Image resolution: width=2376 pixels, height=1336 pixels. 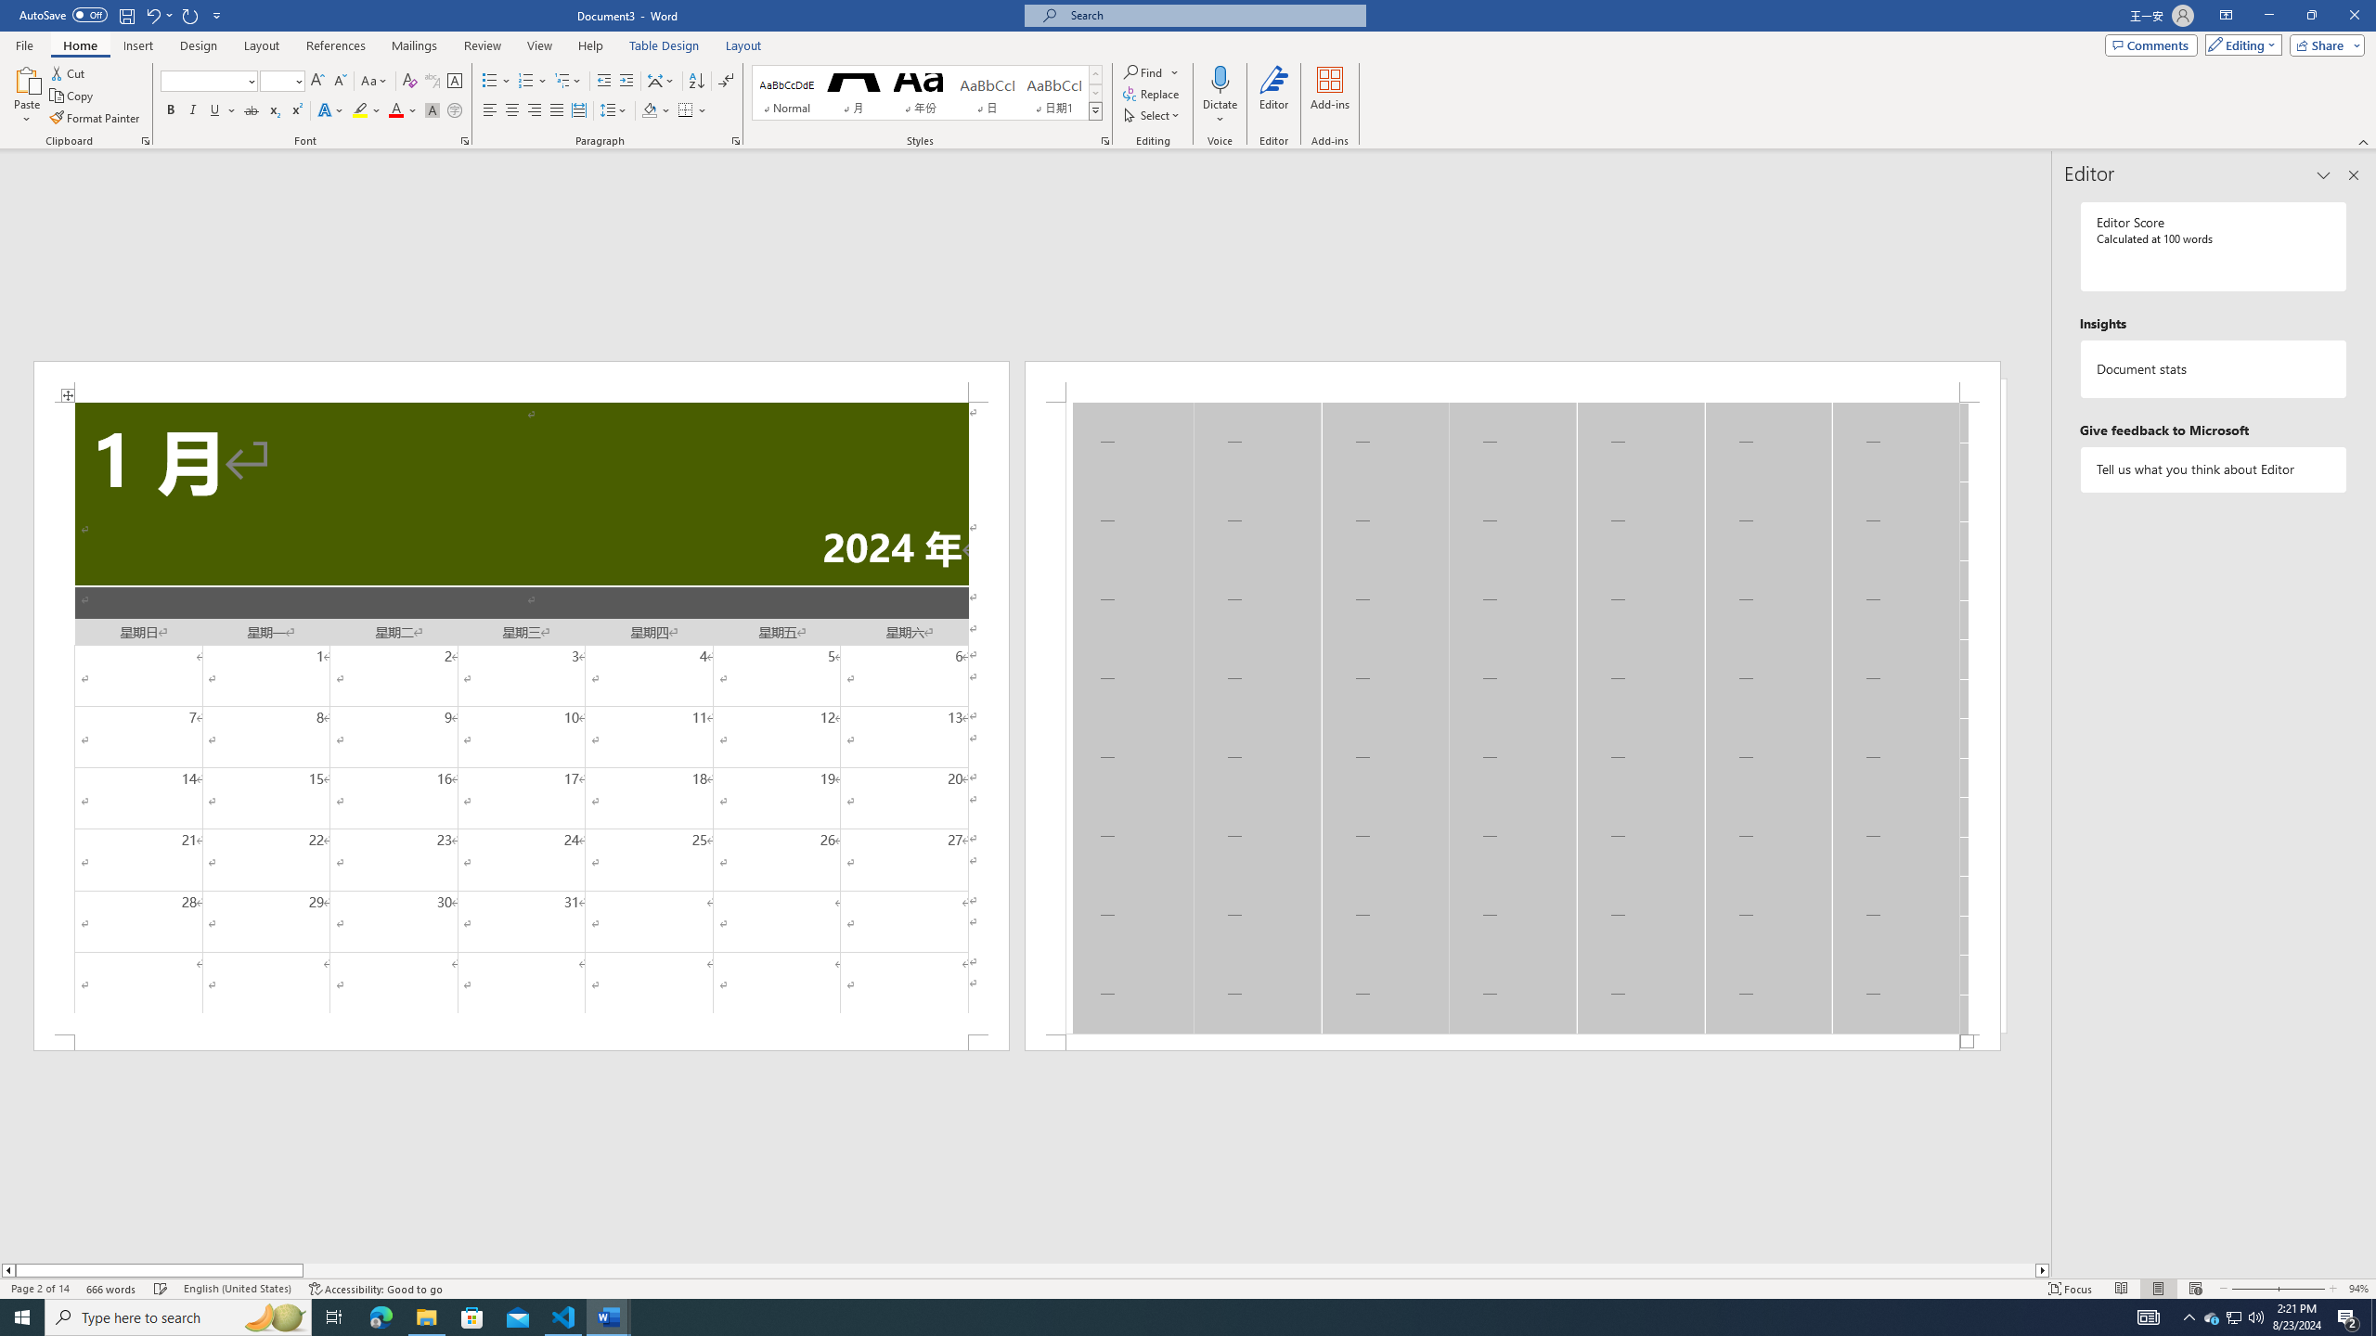 What do you see at coordinates (375, 82) in the screenshot?
I see `Change Case` at bounding box center [375, 82].